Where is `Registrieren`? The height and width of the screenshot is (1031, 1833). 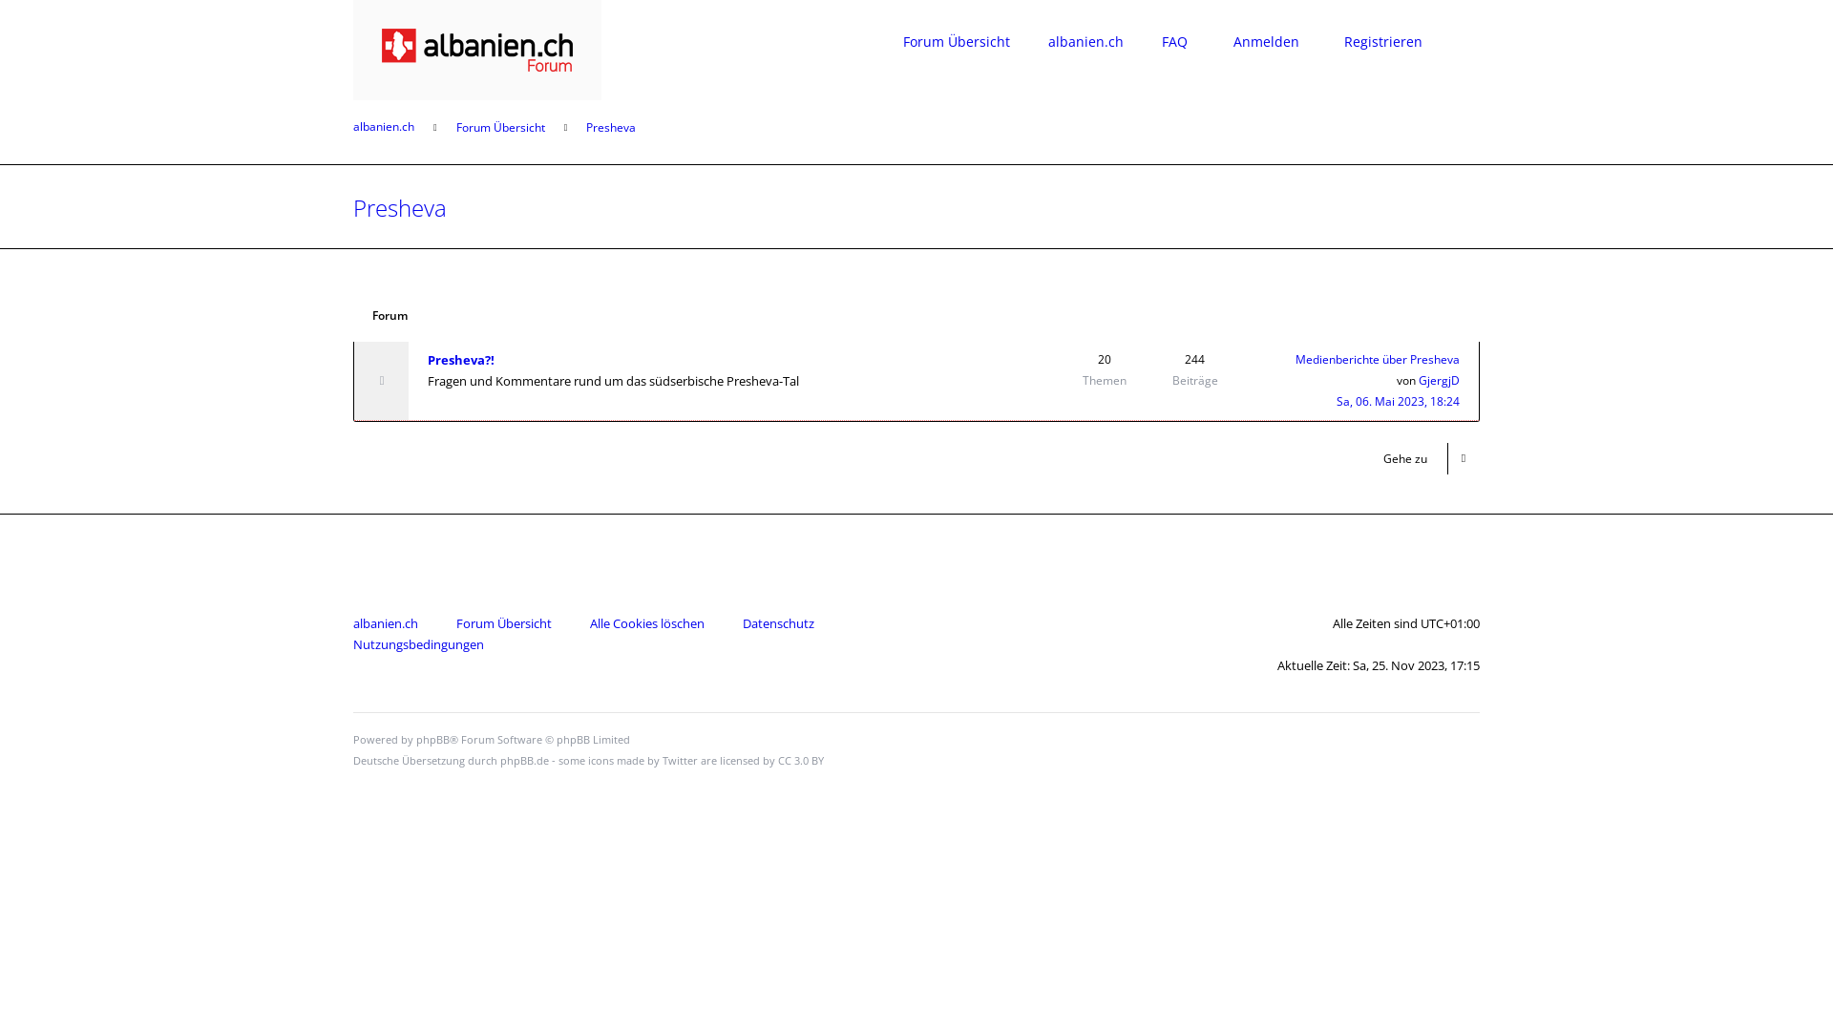
Registrieren is located at coordinates (1380, 42).